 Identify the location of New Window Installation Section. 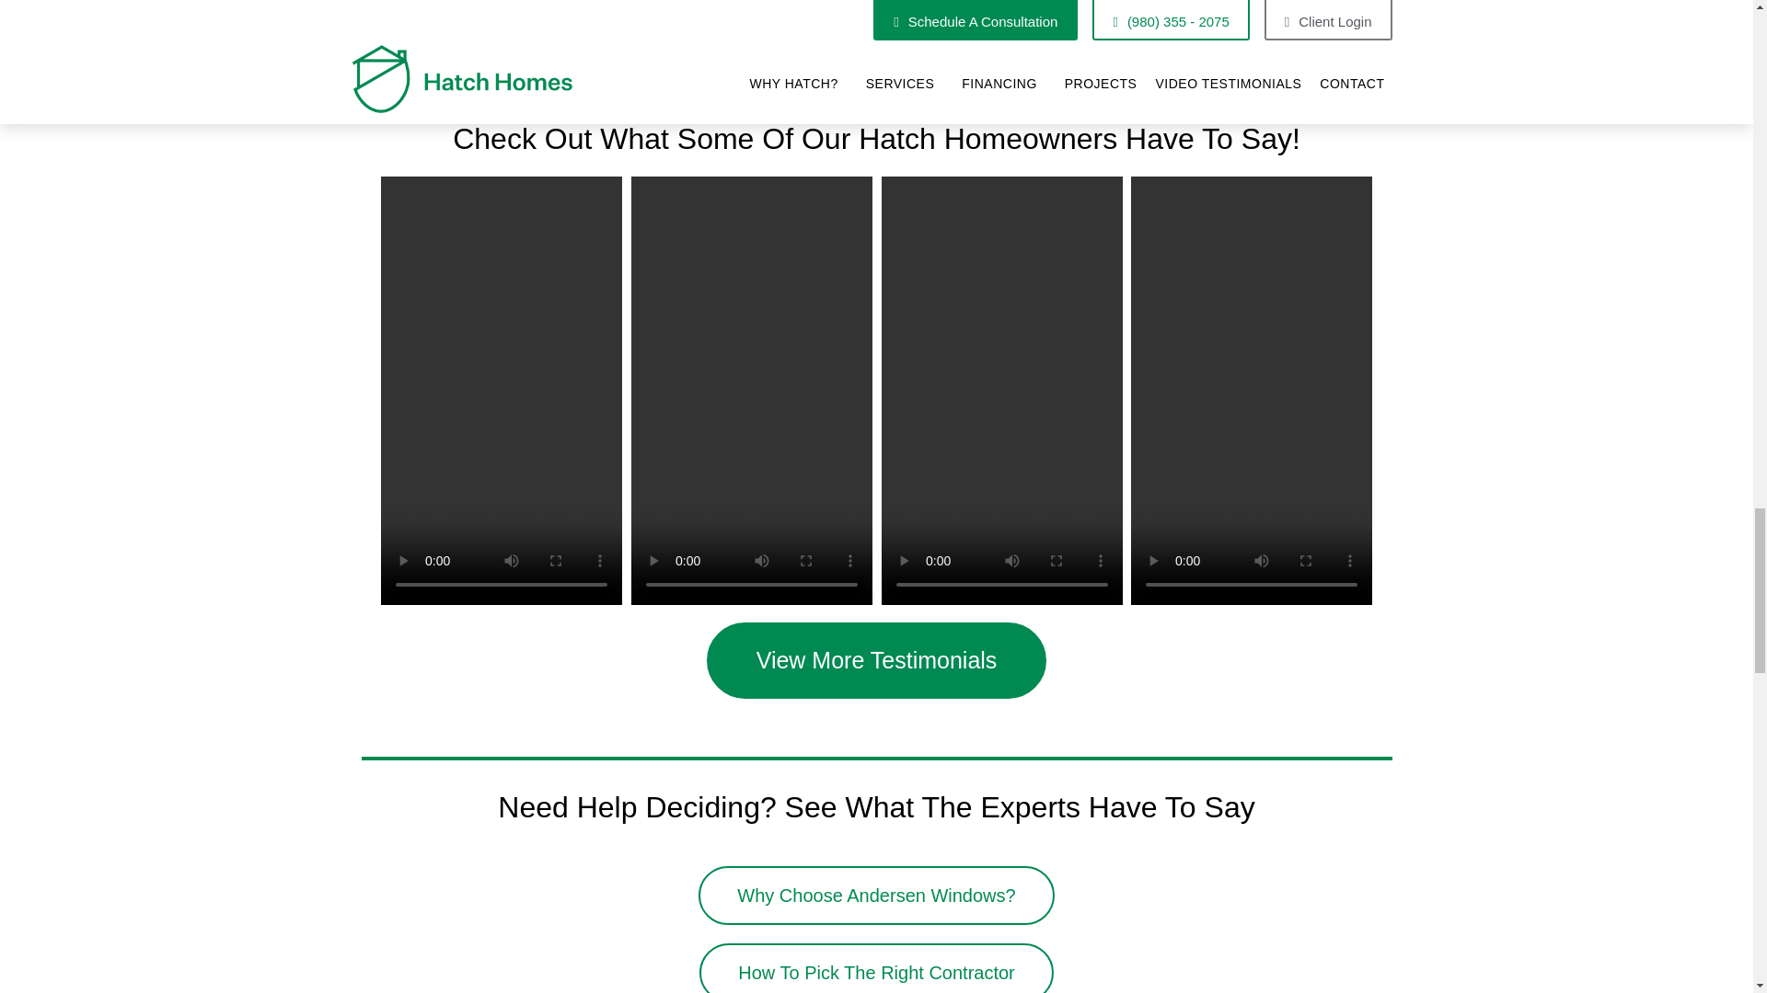
(1226, 28).